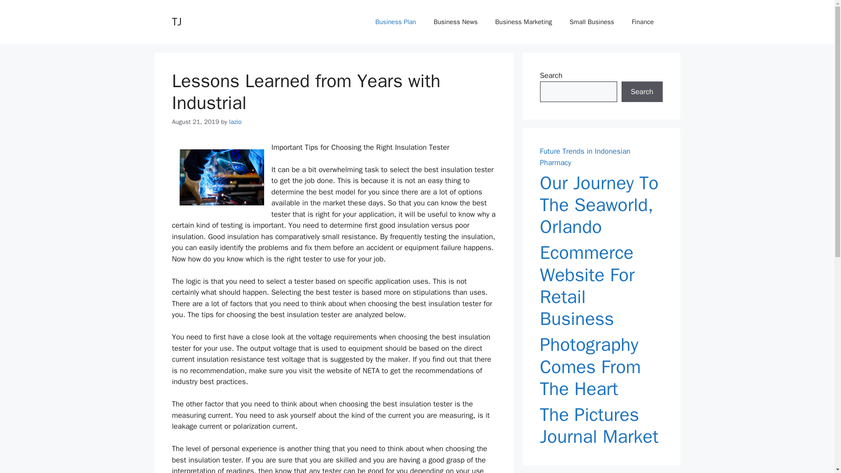 This screenshot has height=473, width=841. What do you see at coordinates (601, 426) in the screenshot?
I see `The Pictures Journal Market` at bounding box center [601, 426].